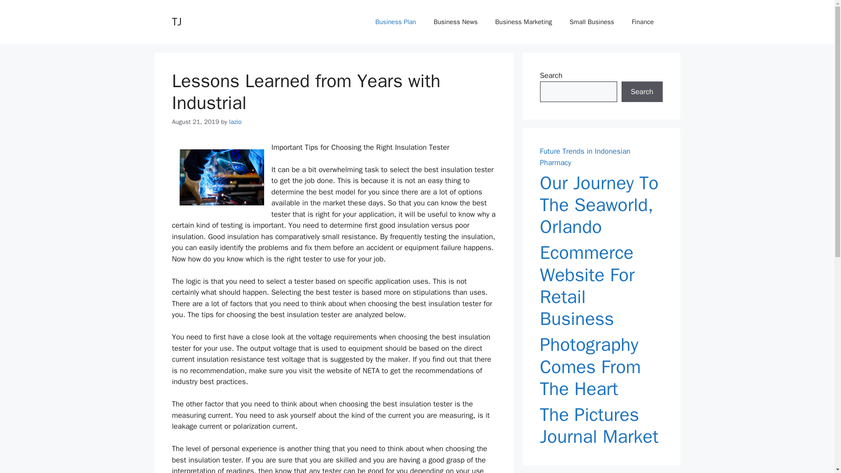 This screenshot has height=473, width=841. What do you see at coordinates (601, 426) in the screenshot?
I see `The Pictures Journal Market` at bounding box center [601, 426].